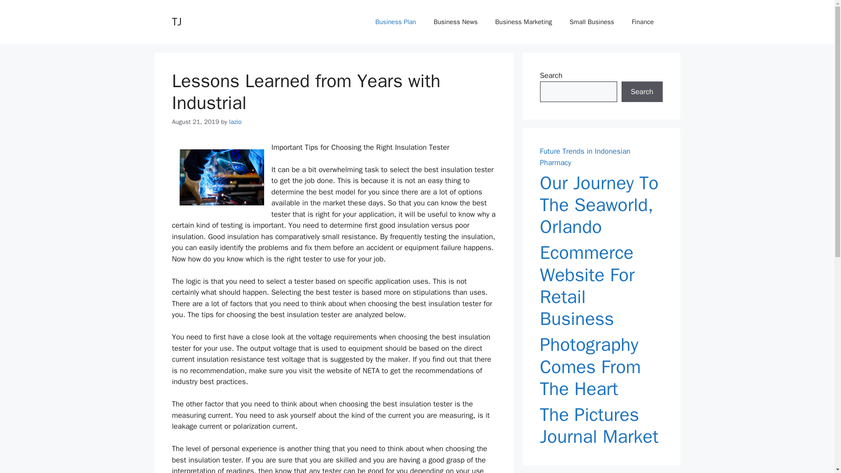 This screenshot has height=473, width=841. What do you see at coordinates (601, 426) in the screenshot?
I see `The Pictures Journal Market` at bounding box center [601, 426].